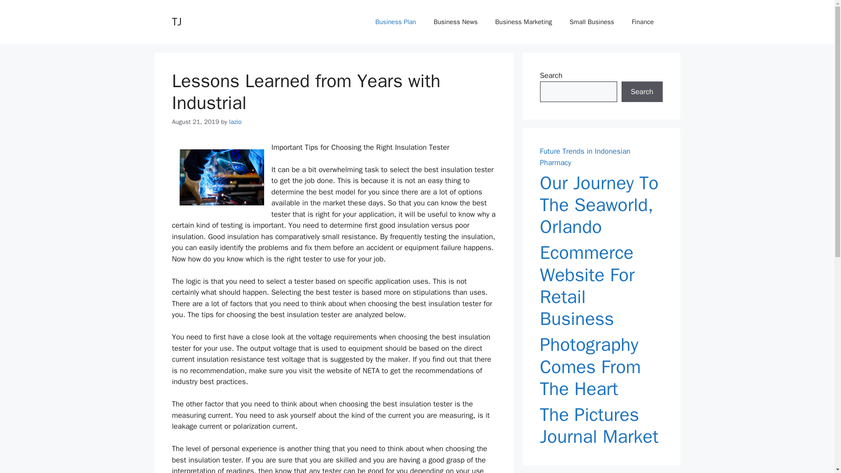 This screenshot has height=473, width=841. What do you see at coordinates (601, 426) in the screenshot?
I see `The Pictures Journal Market` at bounding box center [601, 426].